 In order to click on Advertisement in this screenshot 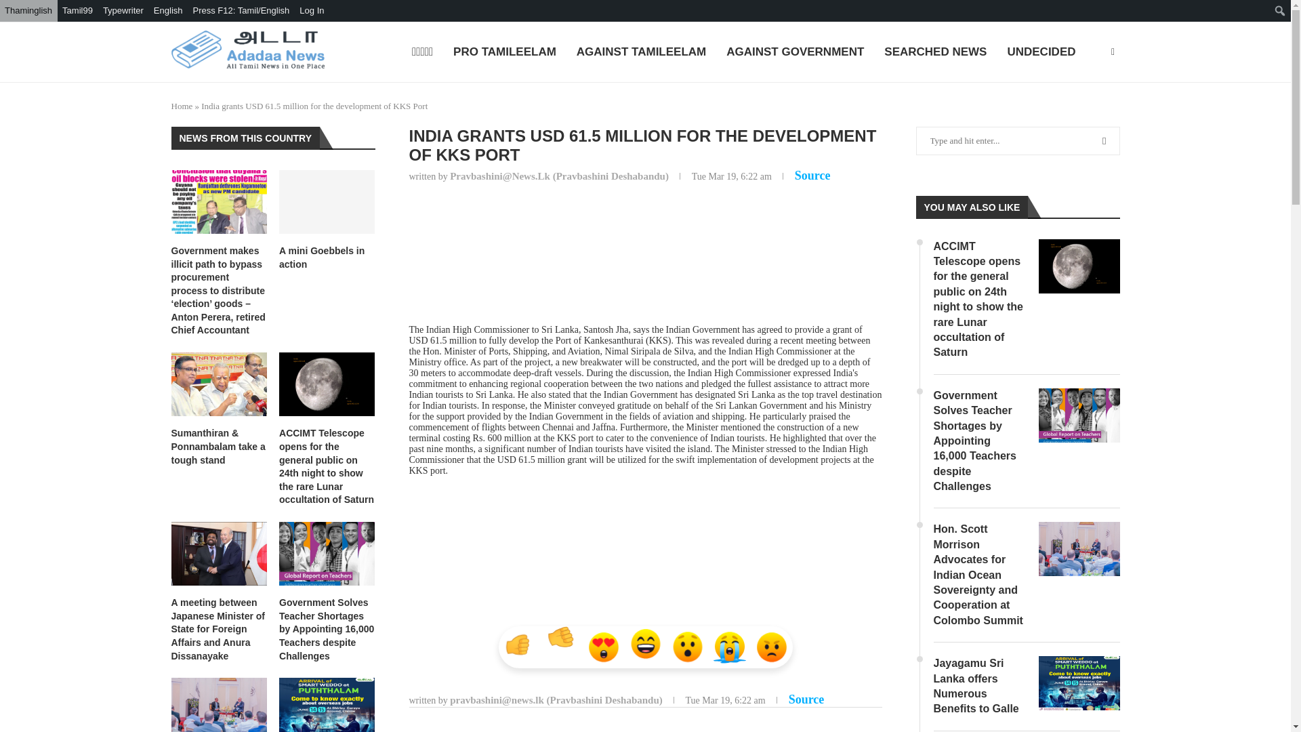, I will do `click(645, 259)`.